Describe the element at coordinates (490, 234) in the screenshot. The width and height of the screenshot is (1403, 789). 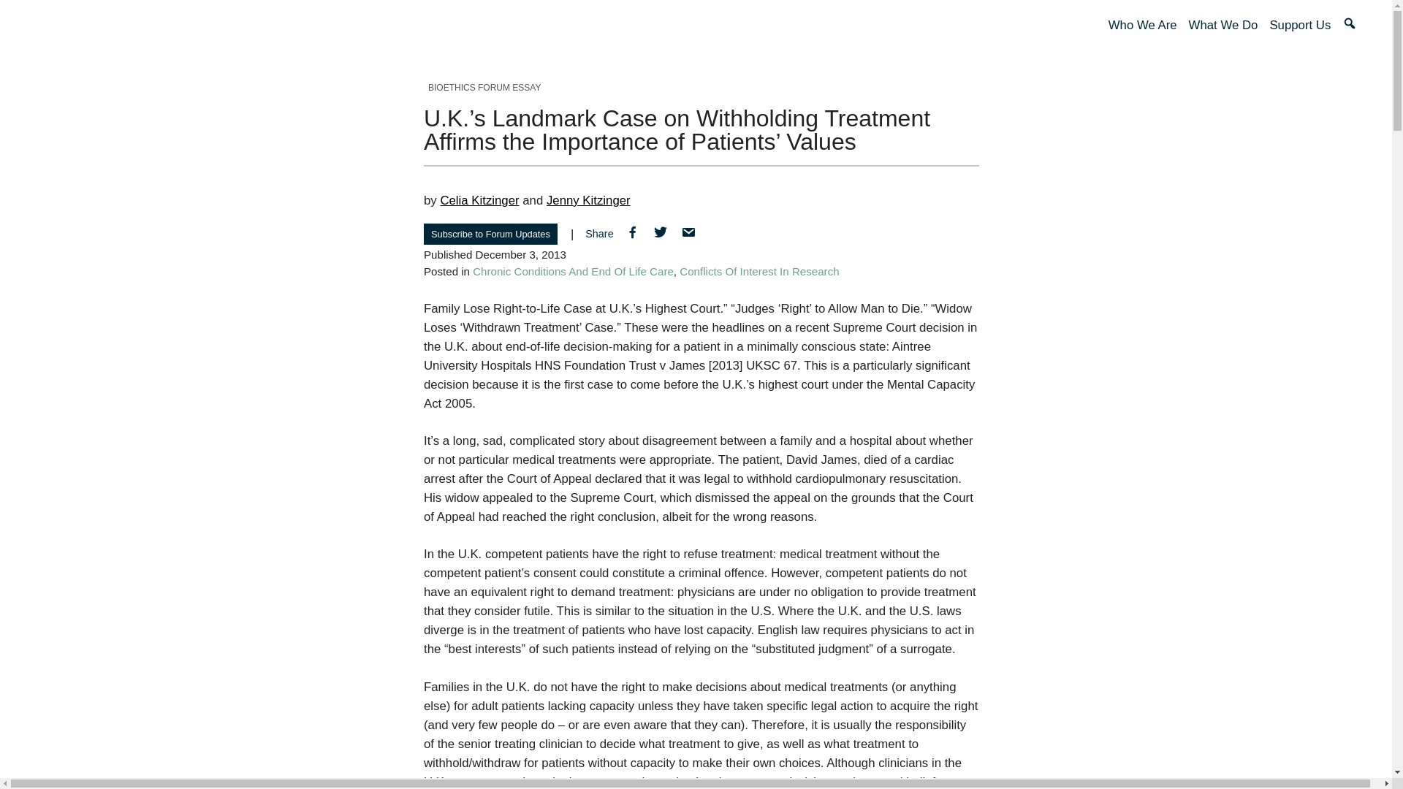
I see `Subscribe to Forum Updates` at that location.